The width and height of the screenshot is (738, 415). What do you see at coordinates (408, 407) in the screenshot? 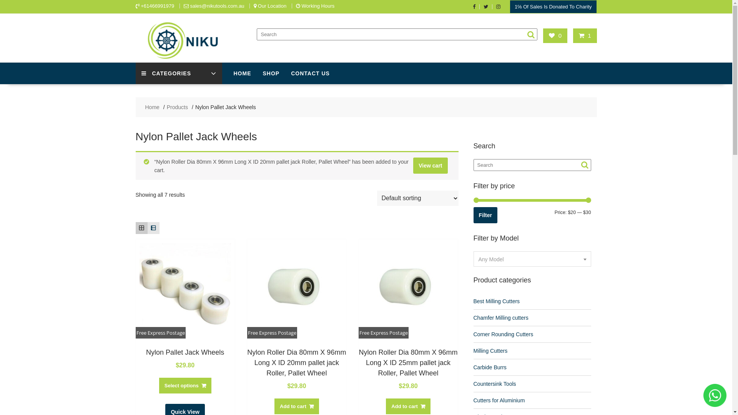
I see `Add to cart` at bounding box center [408, 407].